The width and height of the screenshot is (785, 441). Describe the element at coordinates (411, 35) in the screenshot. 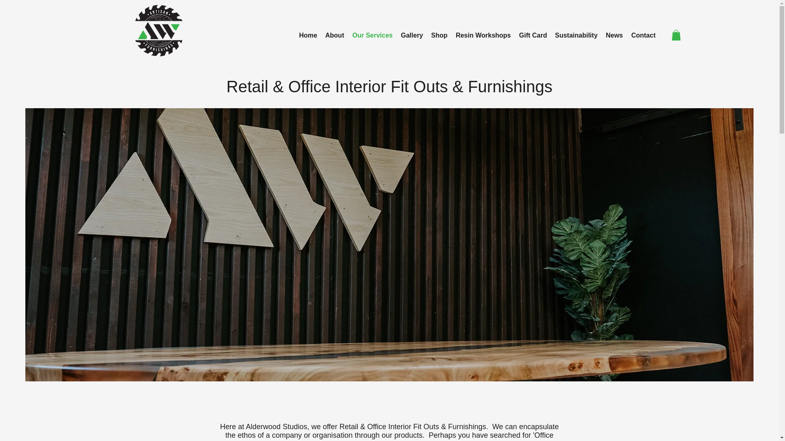

I see `Gallery` at that location.